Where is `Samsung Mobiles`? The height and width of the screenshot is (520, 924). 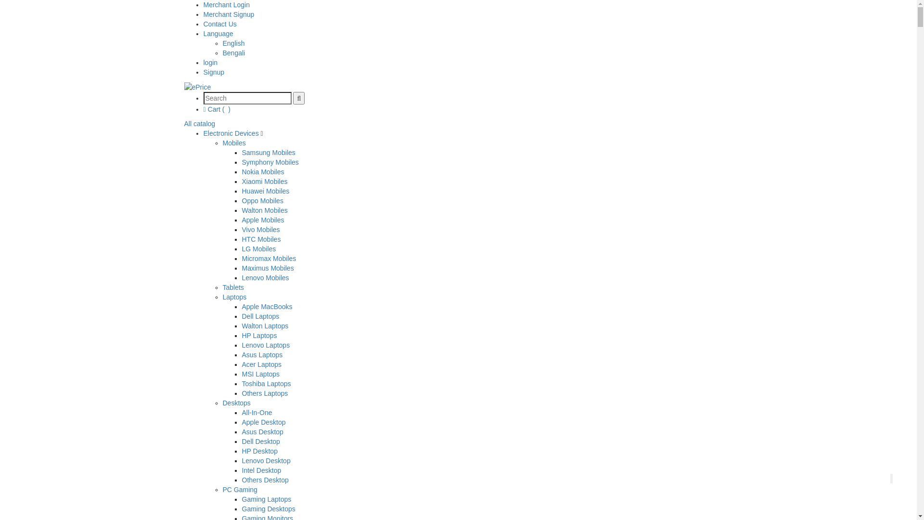
Samsung Mobiles is located at coordinates (269, 153).